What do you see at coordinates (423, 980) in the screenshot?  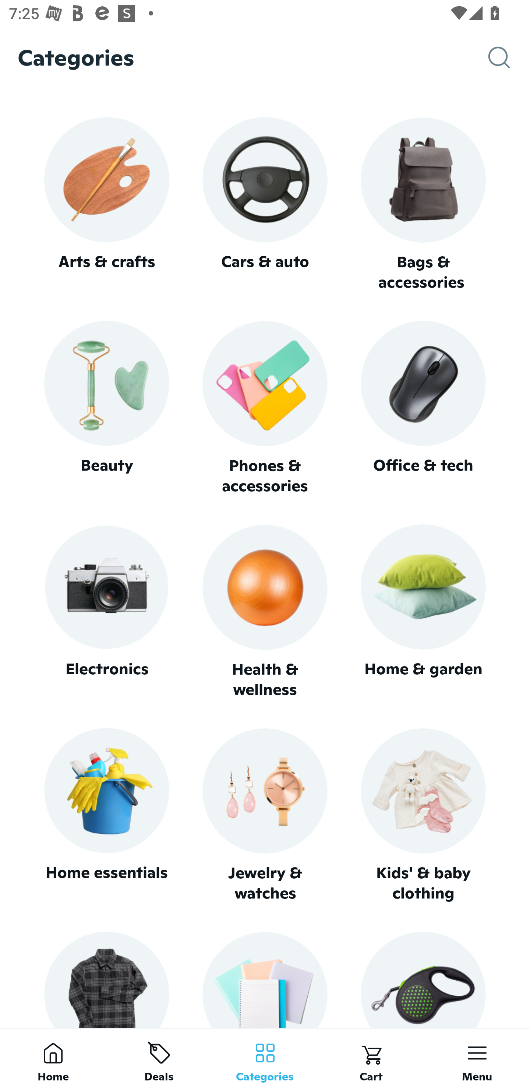 I see `Pet supplies` at bounding box center [423, 980].